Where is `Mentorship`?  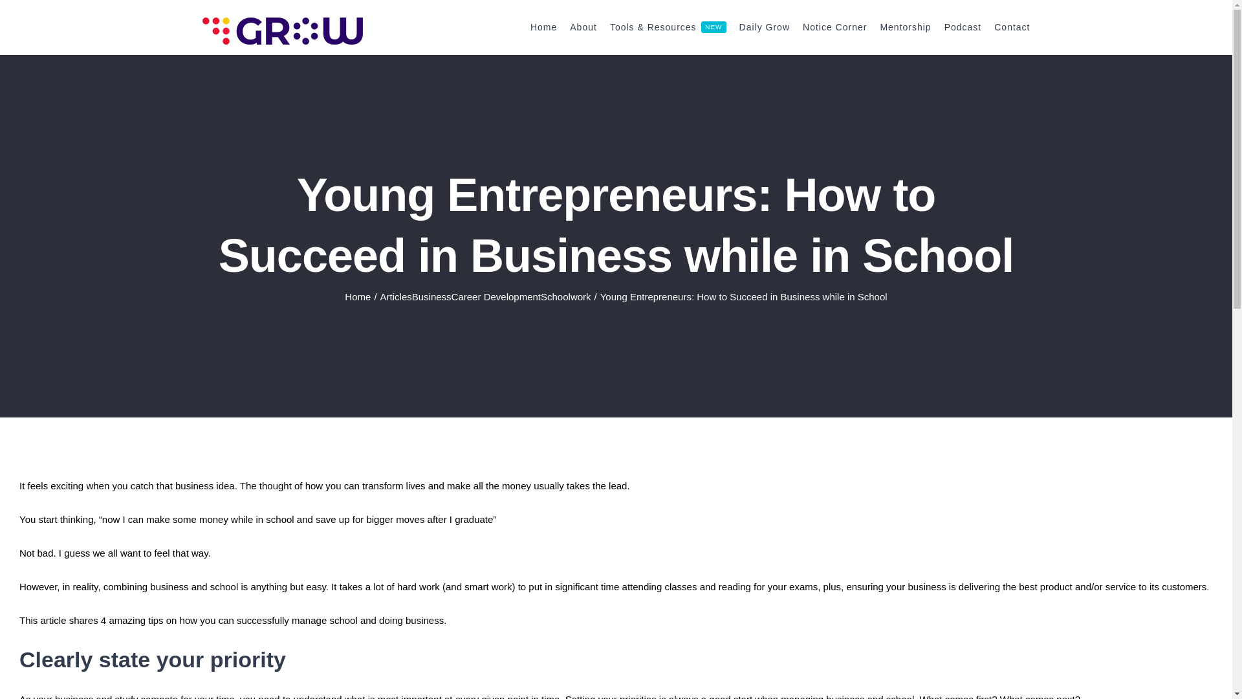 Mentorship is located at coordinates (904, 27).